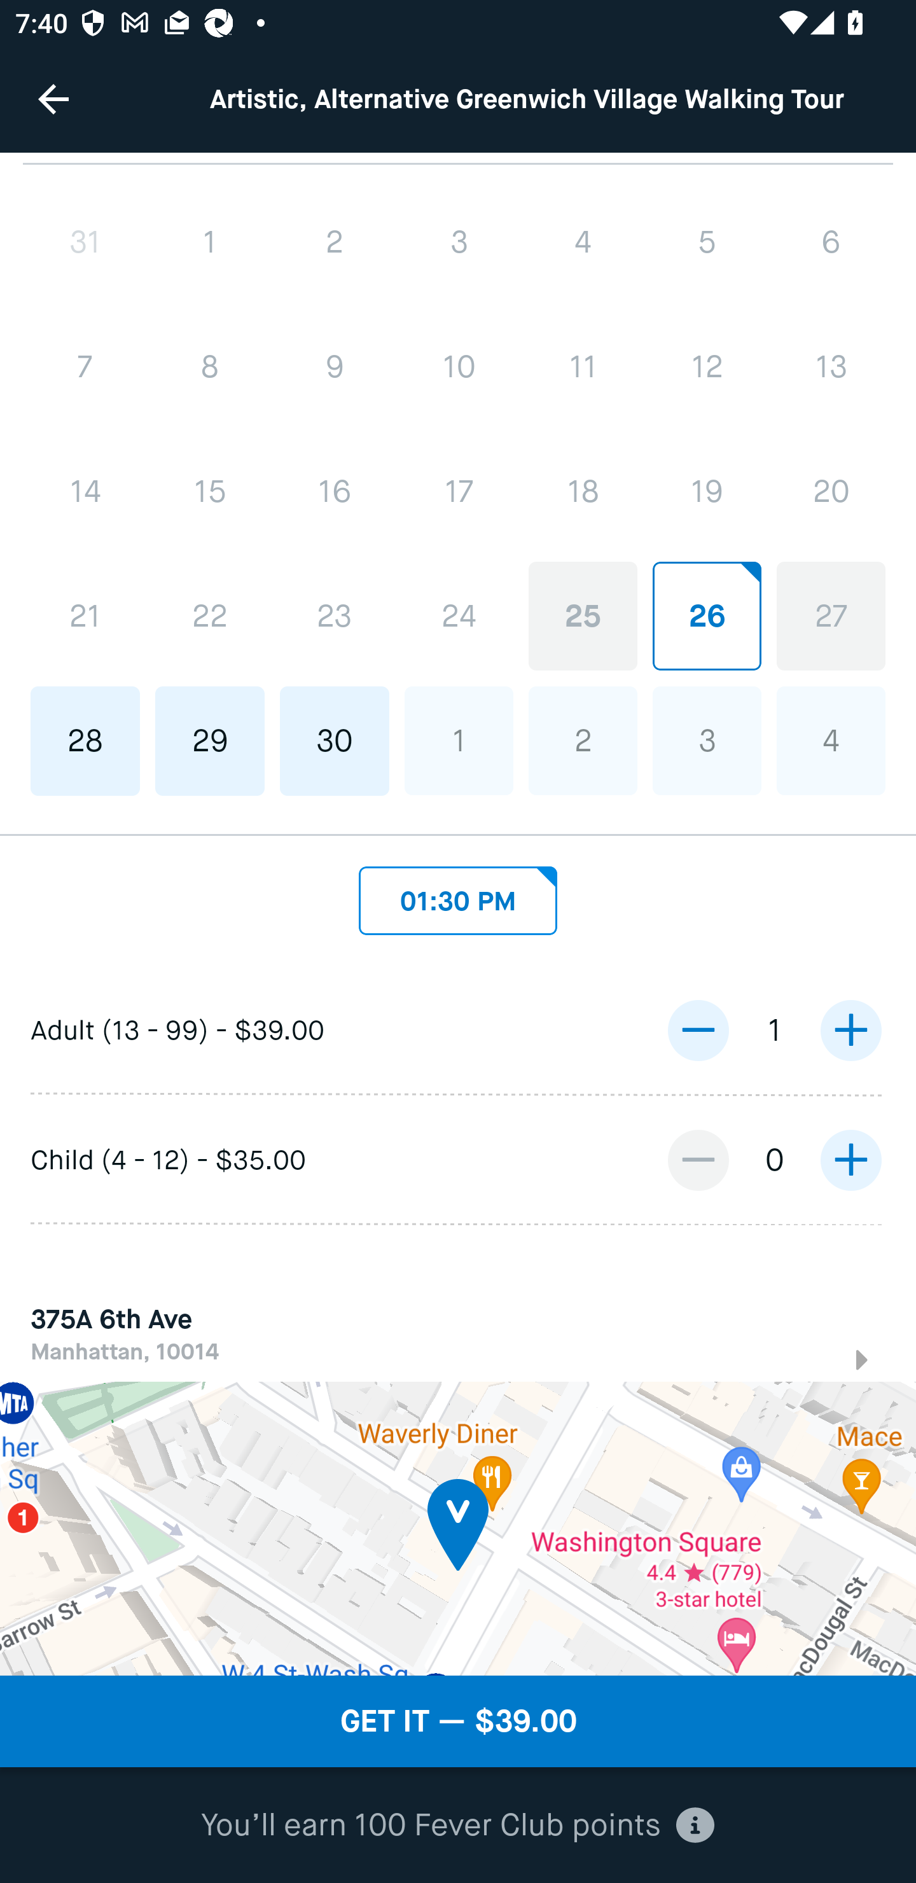 The width and height of the screenshot is (916, 1883). What do you see at coordinates (459, 491) in the screenshot?
I see `17` at bounding box center [459, 491].